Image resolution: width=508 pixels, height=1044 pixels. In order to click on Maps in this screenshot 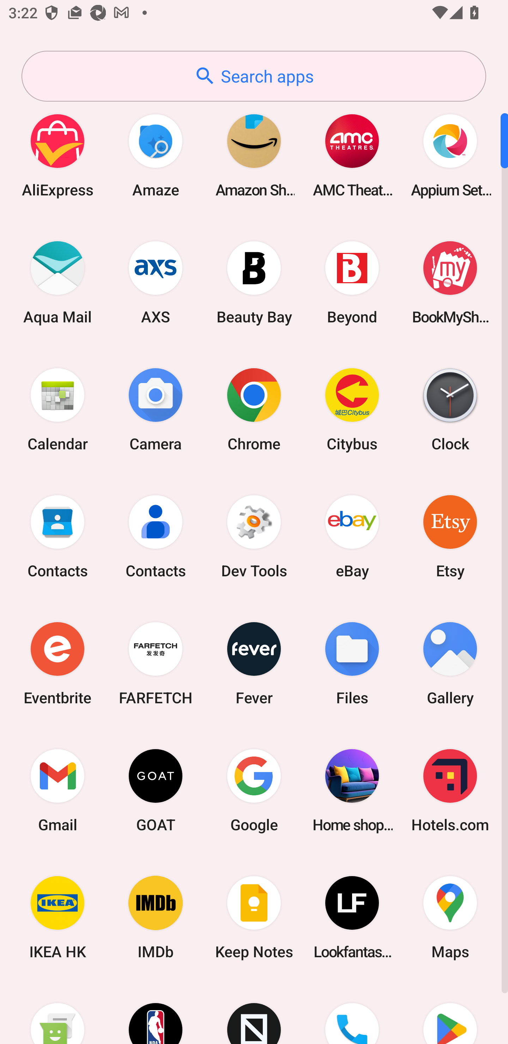, I will do `click(450, 918)`.